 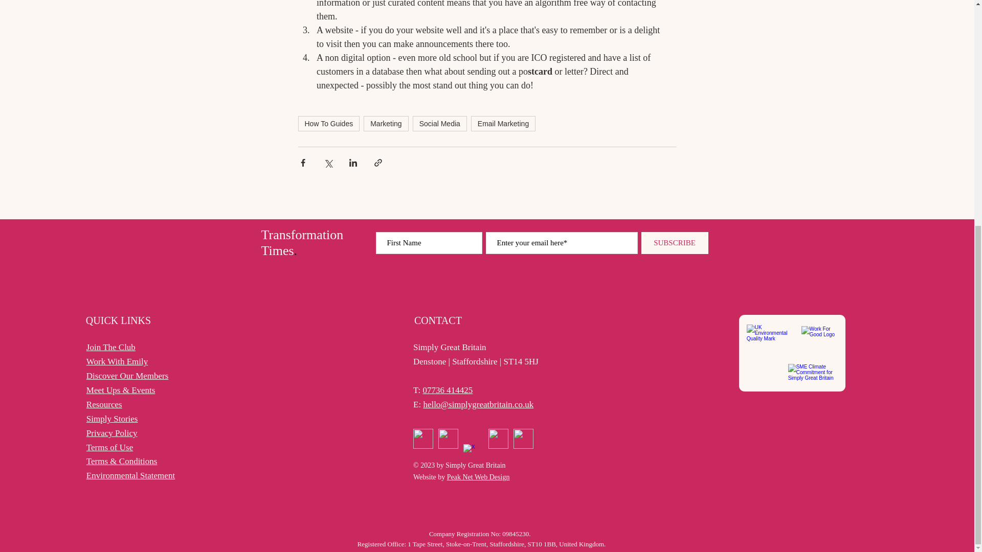 What do you see at coordinates (328, 124) in the screenshot?
I see `How To Guides` at bounding box center [328, 124].